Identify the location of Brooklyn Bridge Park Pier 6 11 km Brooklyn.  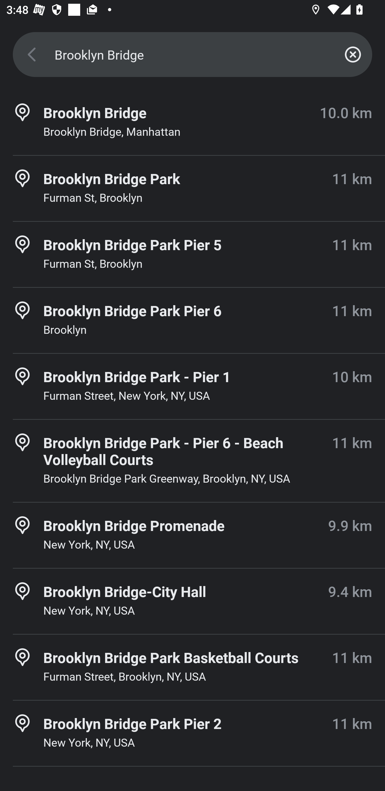
(192, 320).